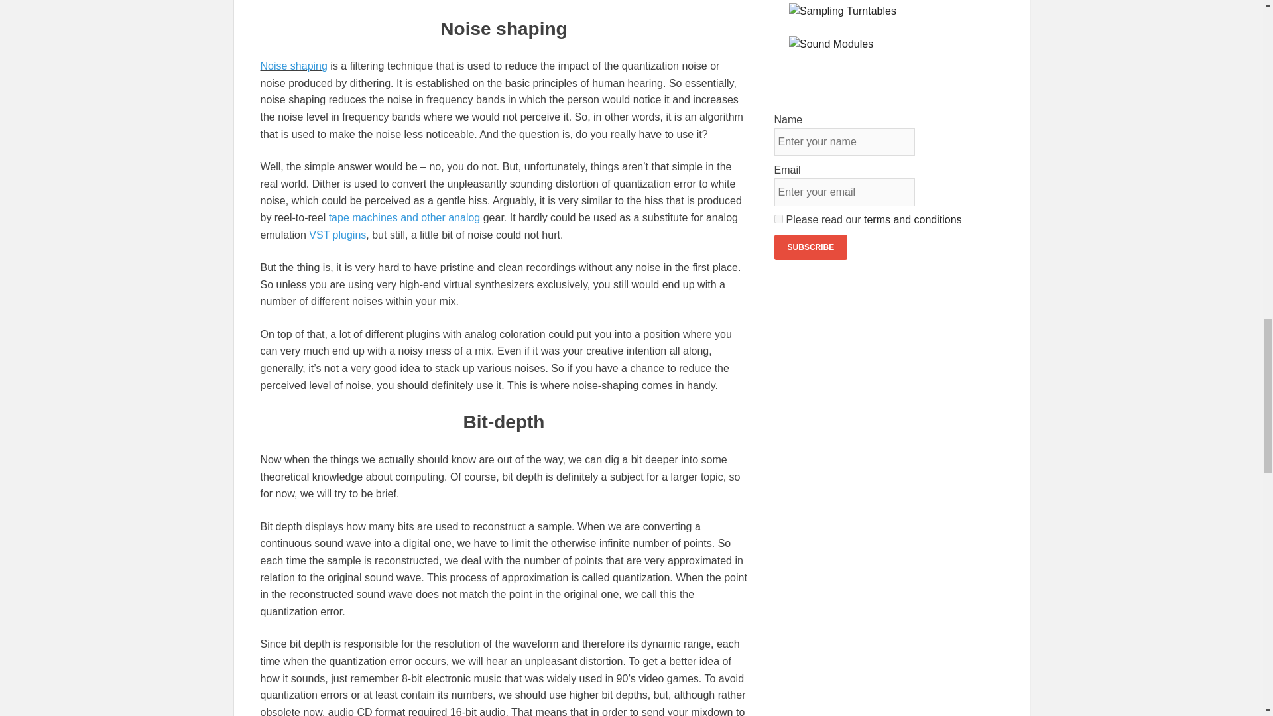 This screenshot has width=1273, height=716. What do you see at coordinates (810, 247) in the screenshot?
I see `Subscribe` at bounding box center [810, 247].